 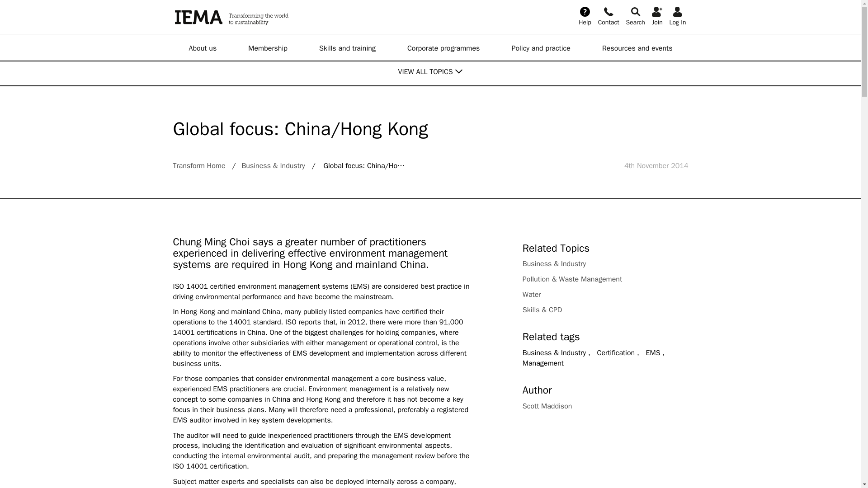 What do you see at coordinates (277, 17) in the screenshot?
I see `IEMA` at bounding box center [277, 17].